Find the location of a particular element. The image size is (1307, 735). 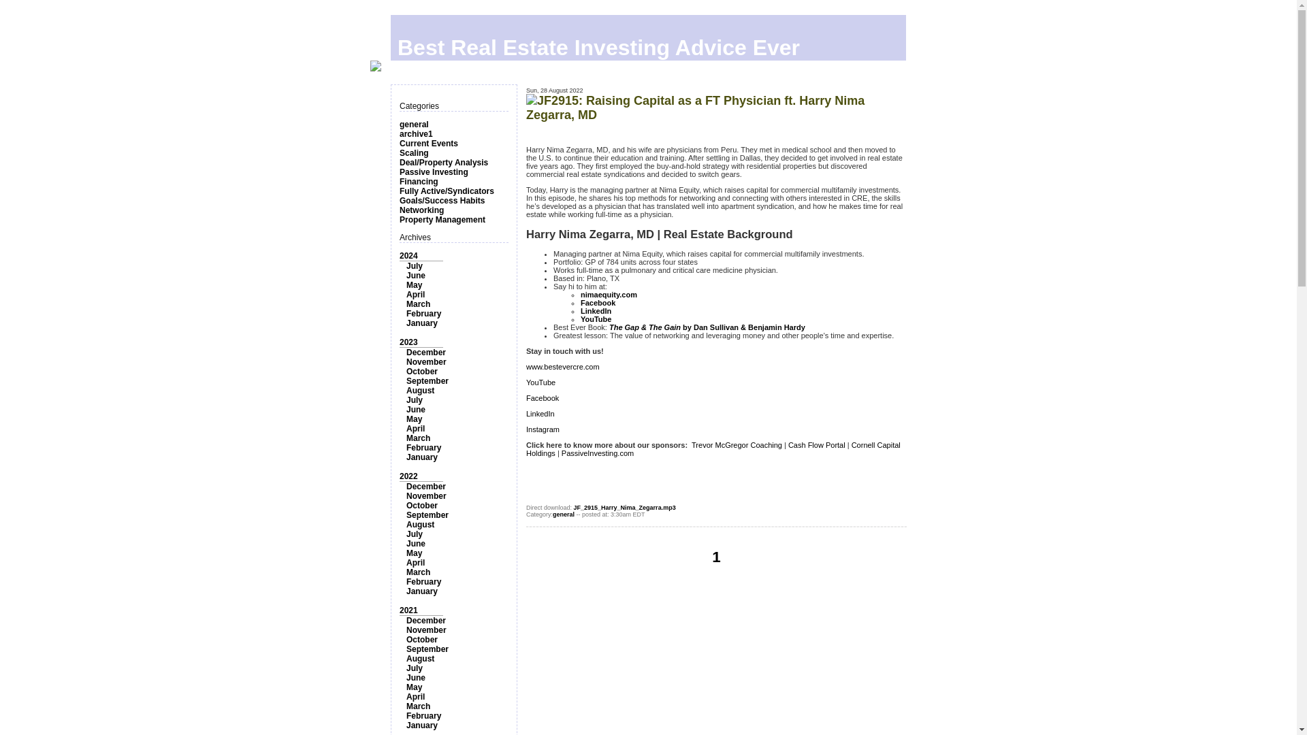

October is located at coordinates (422, 505).